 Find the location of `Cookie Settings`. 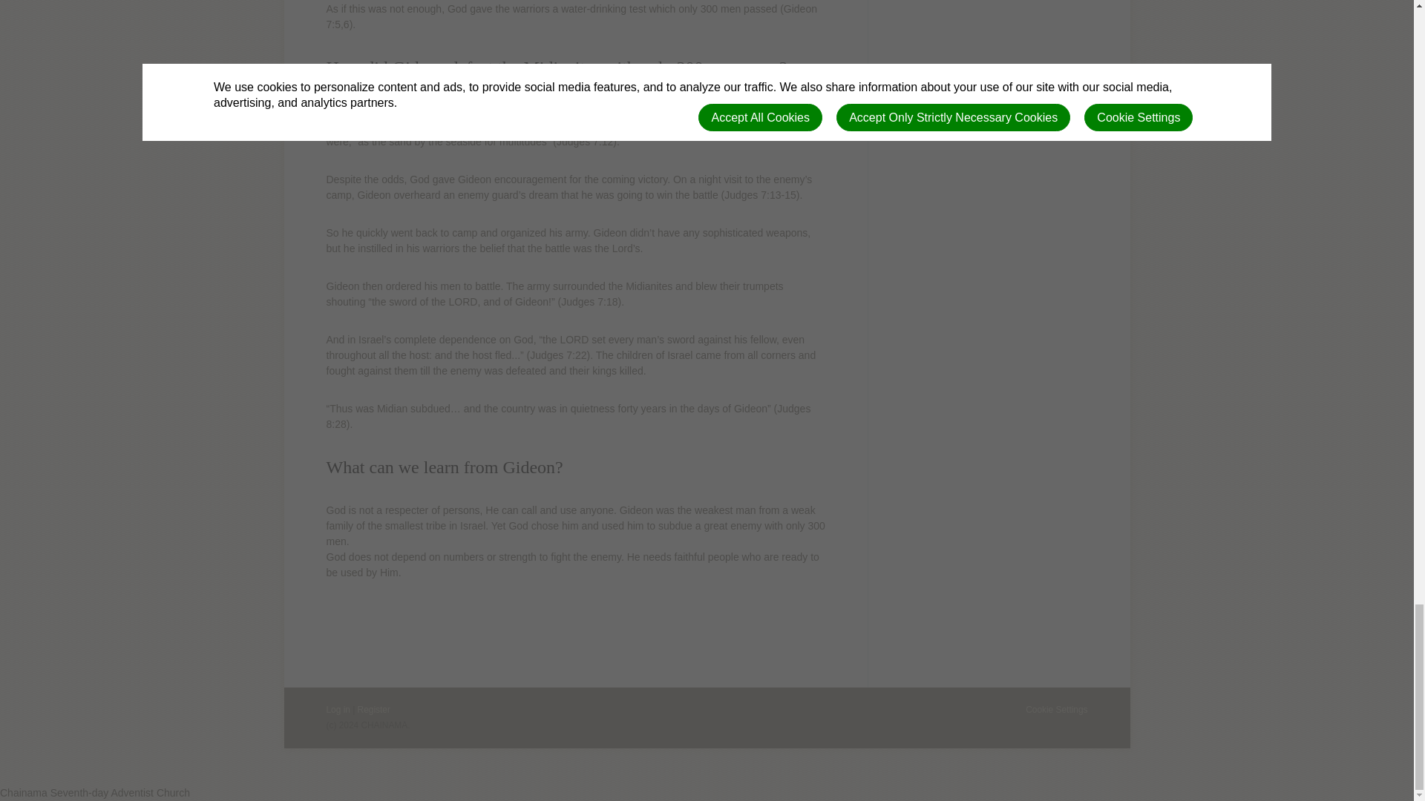

Cookie Settings is located at coordinates (1056, 710).